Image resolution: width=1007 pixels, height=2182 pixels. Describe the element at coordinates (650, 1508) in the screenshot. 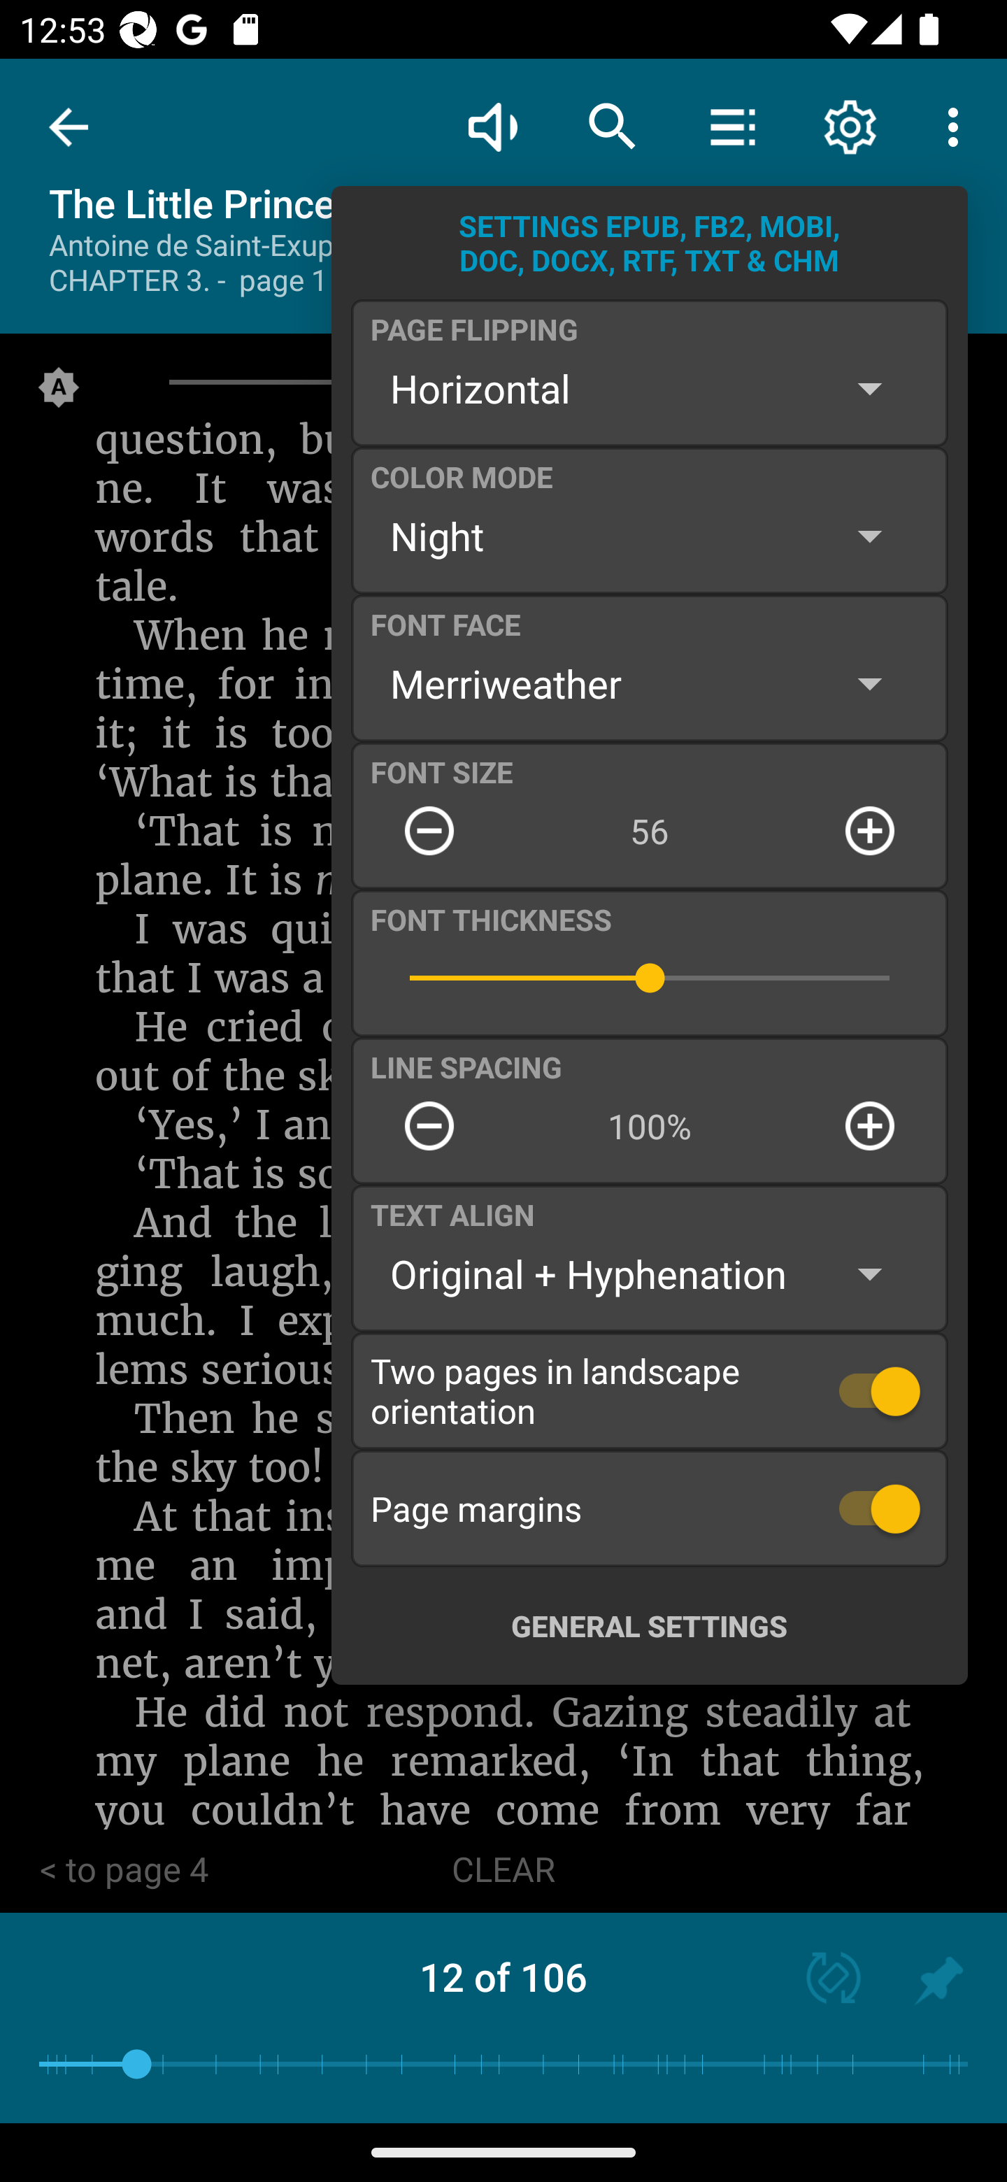

I see `Page margins` at that location.